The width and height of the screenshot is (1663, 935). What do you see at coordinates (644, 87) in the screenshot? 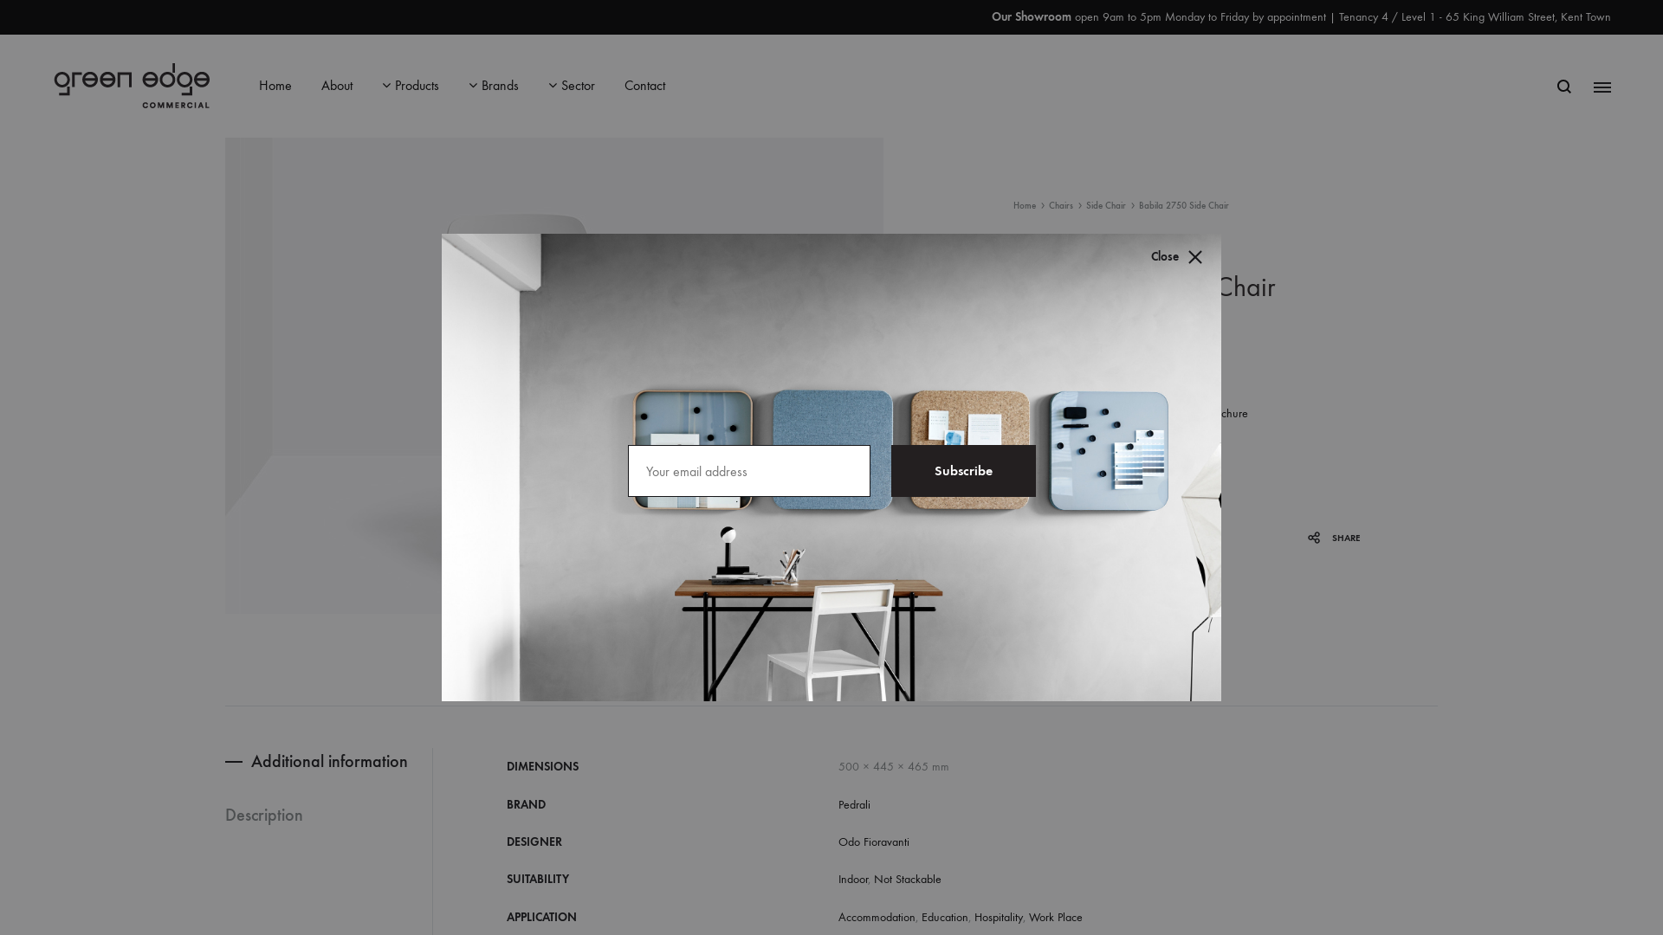
I see `Contact` at bounding box center [644, 87].